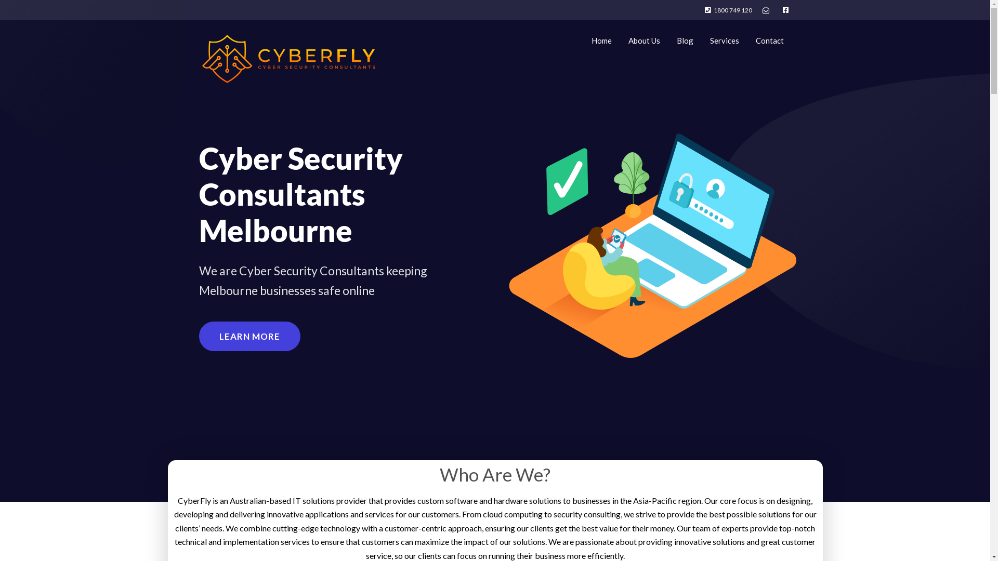  I want to click on Blog, so click(685, 41).